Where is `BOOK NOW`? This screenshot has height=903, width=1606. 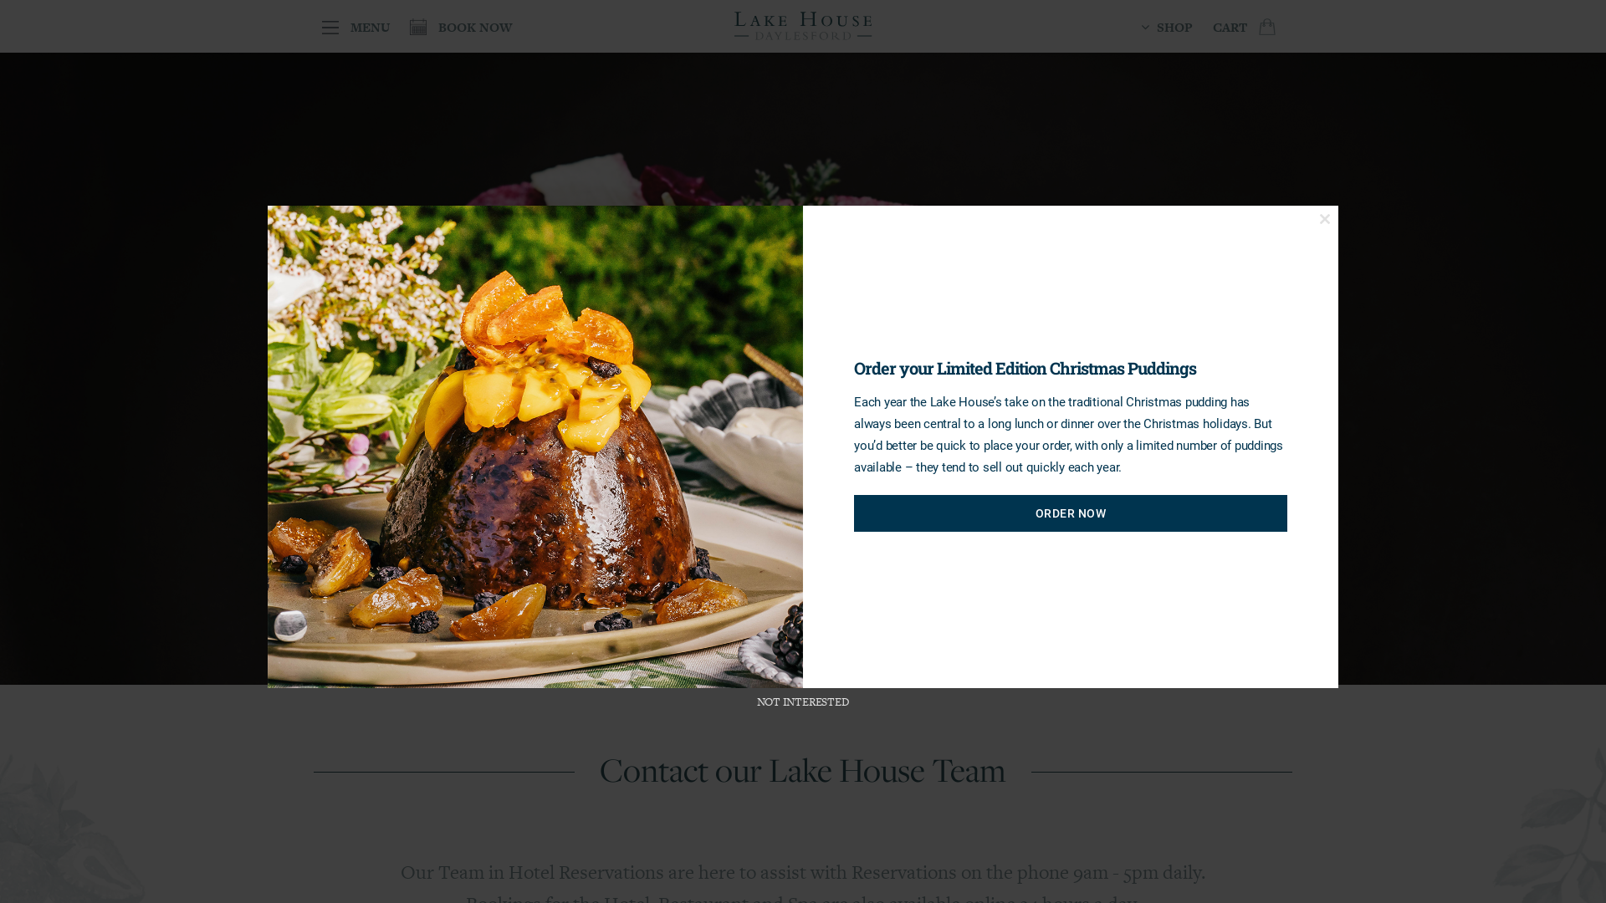
BOOK NOW is located at coordinates (461, 27).